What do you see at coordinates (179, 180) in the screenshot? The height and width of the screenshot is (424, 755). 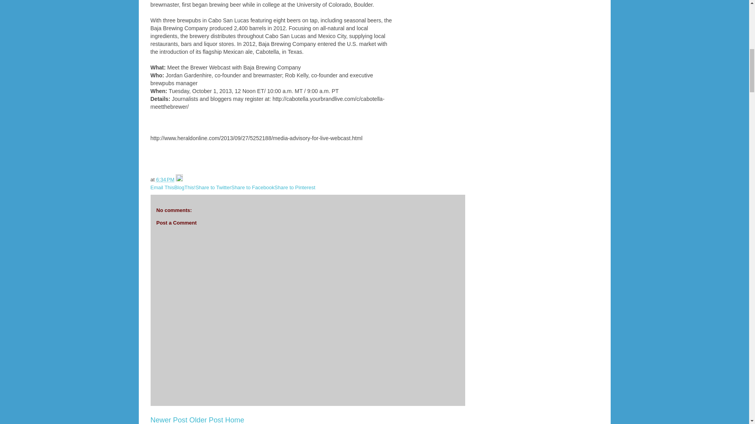 I see `Edit Post` at bounding box center [179, 180].